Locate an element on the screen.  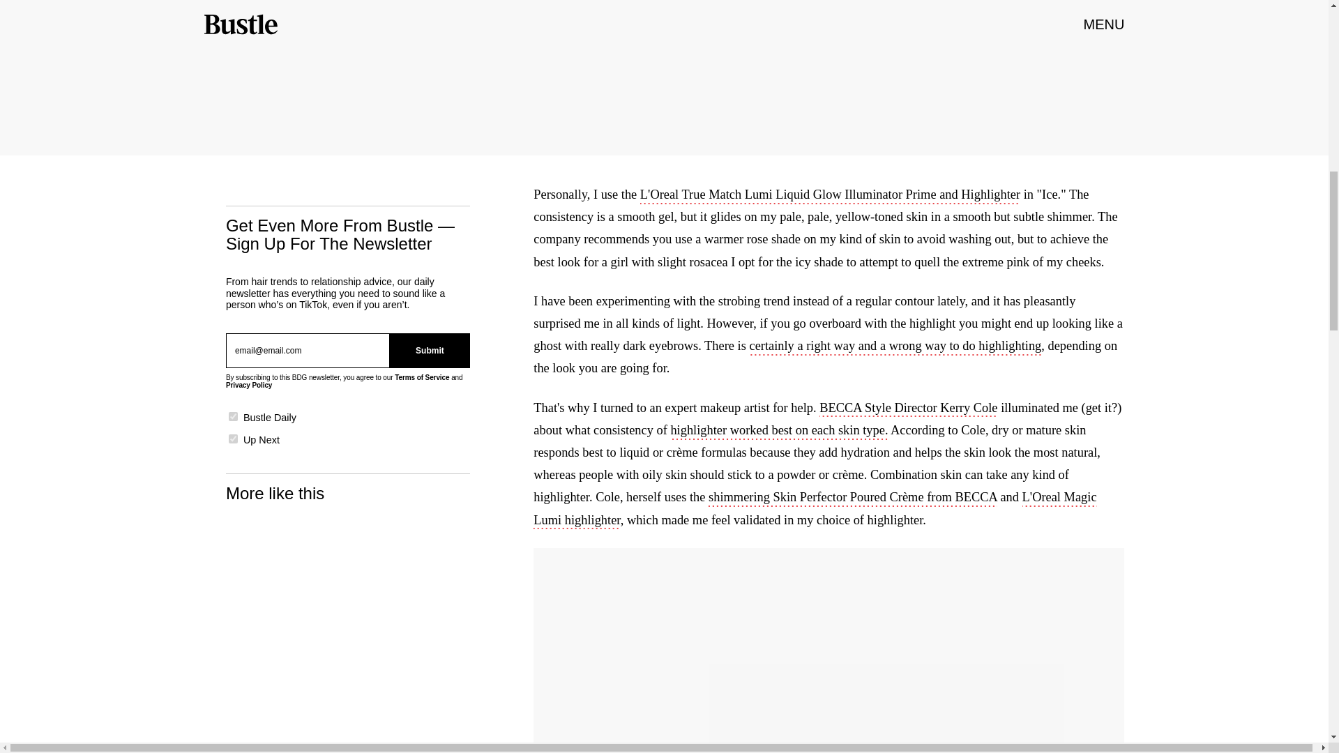
certainly a right way and a wrong way to do highlighting is located at coordinates (895, 347).